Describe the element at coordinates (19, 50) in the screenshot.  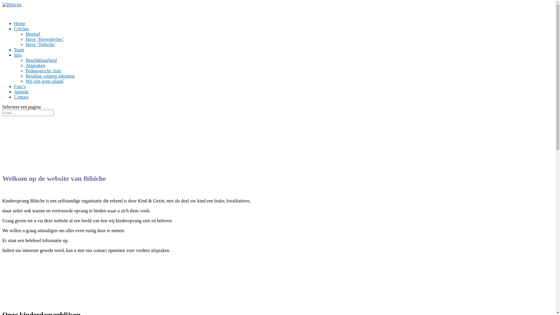
I see `Team` at that location.